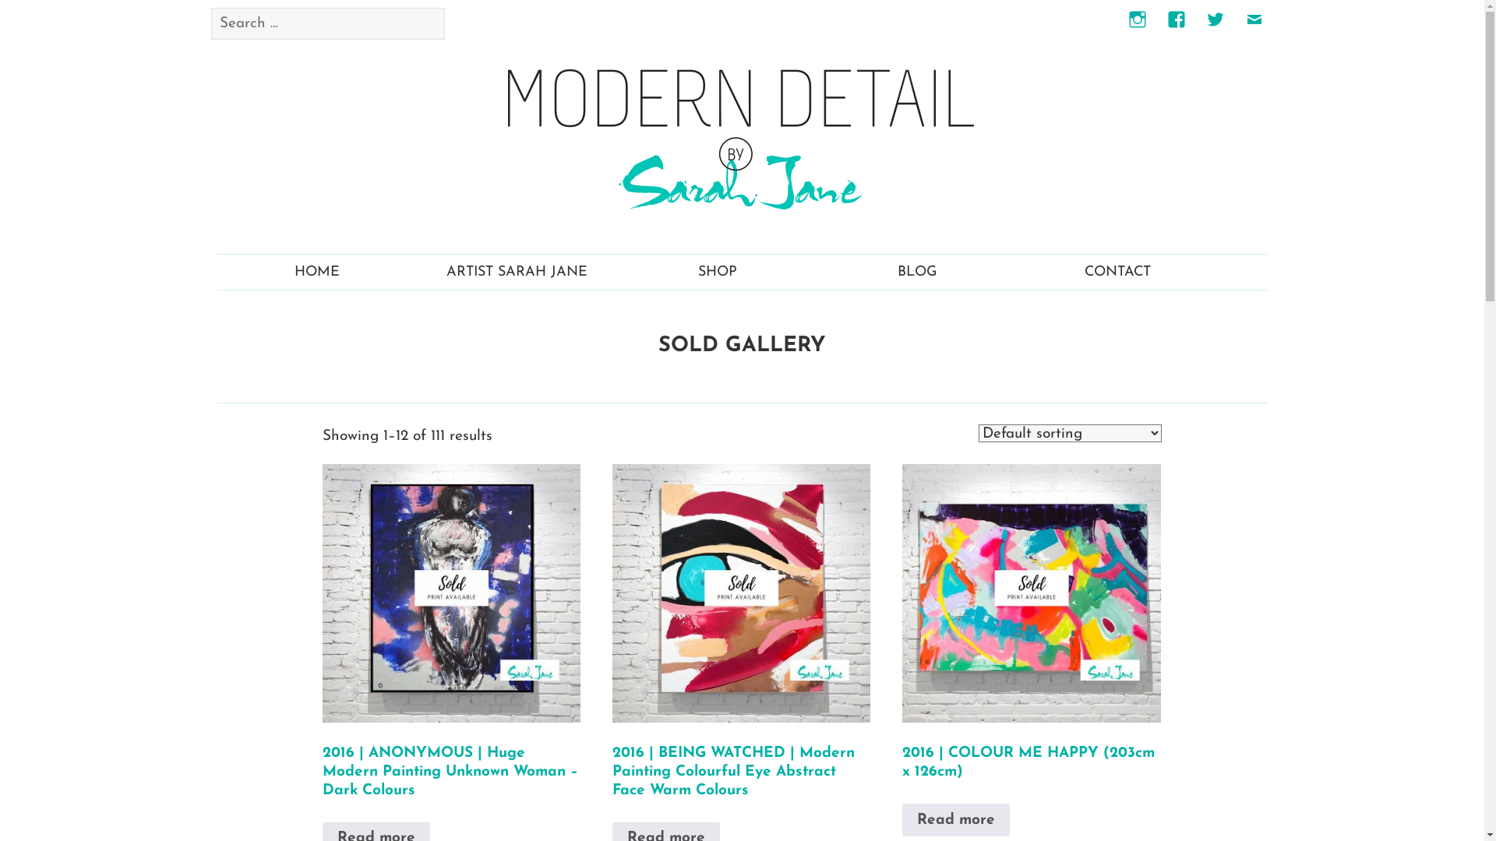 The height and width of the screenshot is (841, 1496). I want to click on Search, so click(562, 8).